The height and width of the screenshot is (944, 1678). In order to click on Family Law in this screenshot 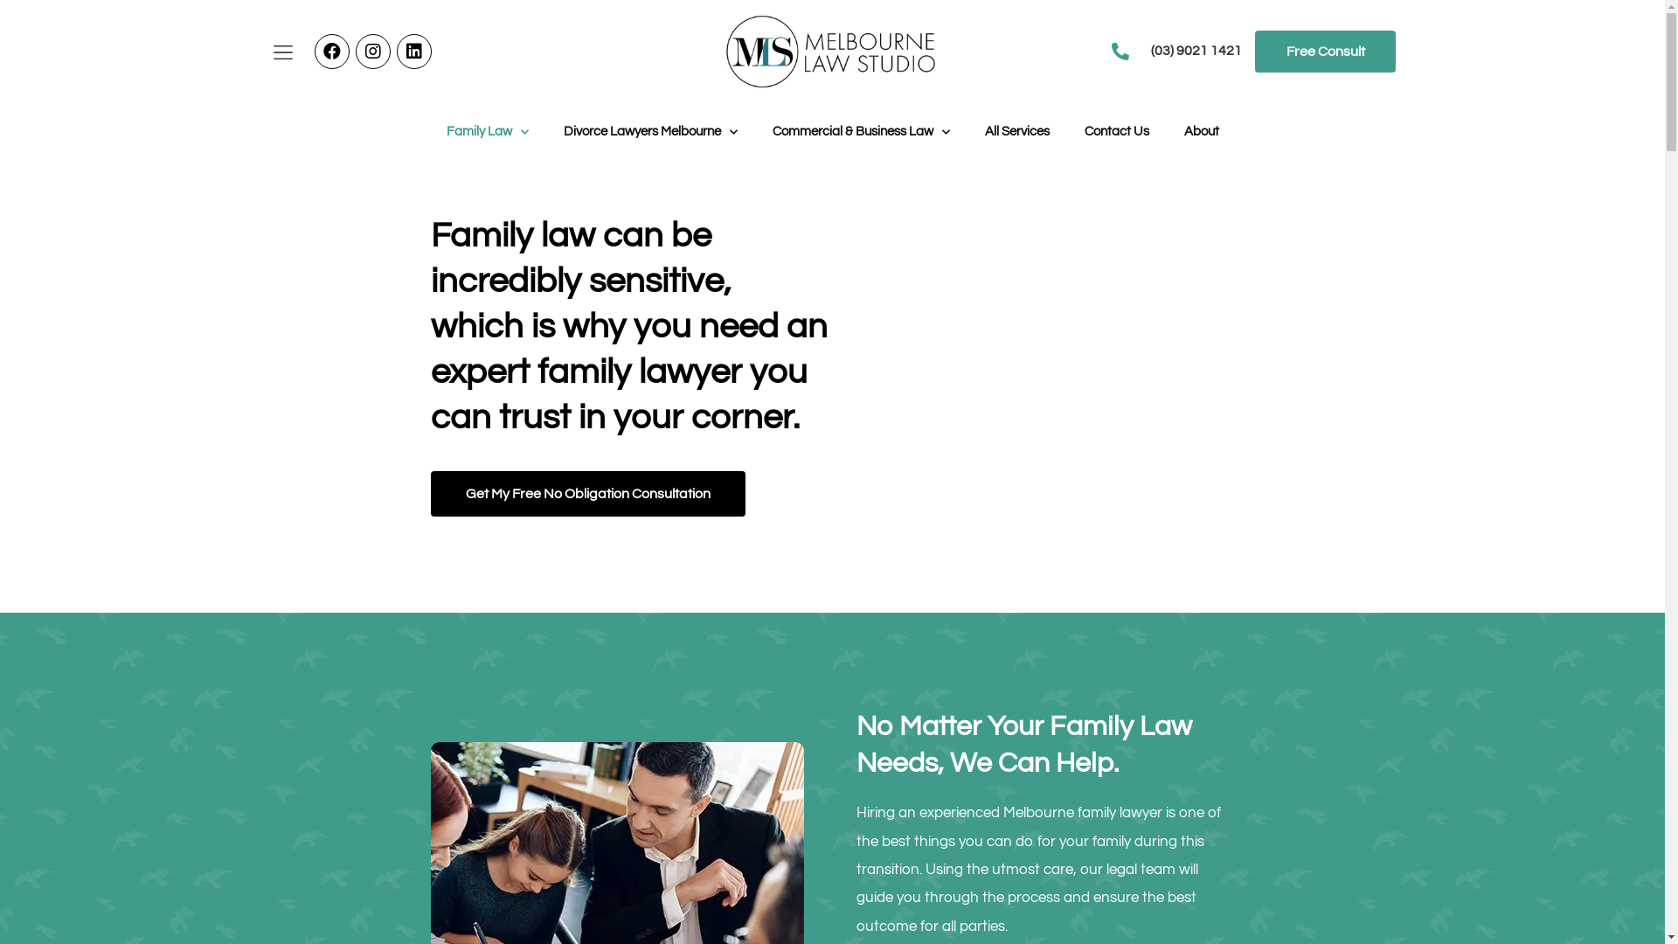, I will do `click(486, 132)`.